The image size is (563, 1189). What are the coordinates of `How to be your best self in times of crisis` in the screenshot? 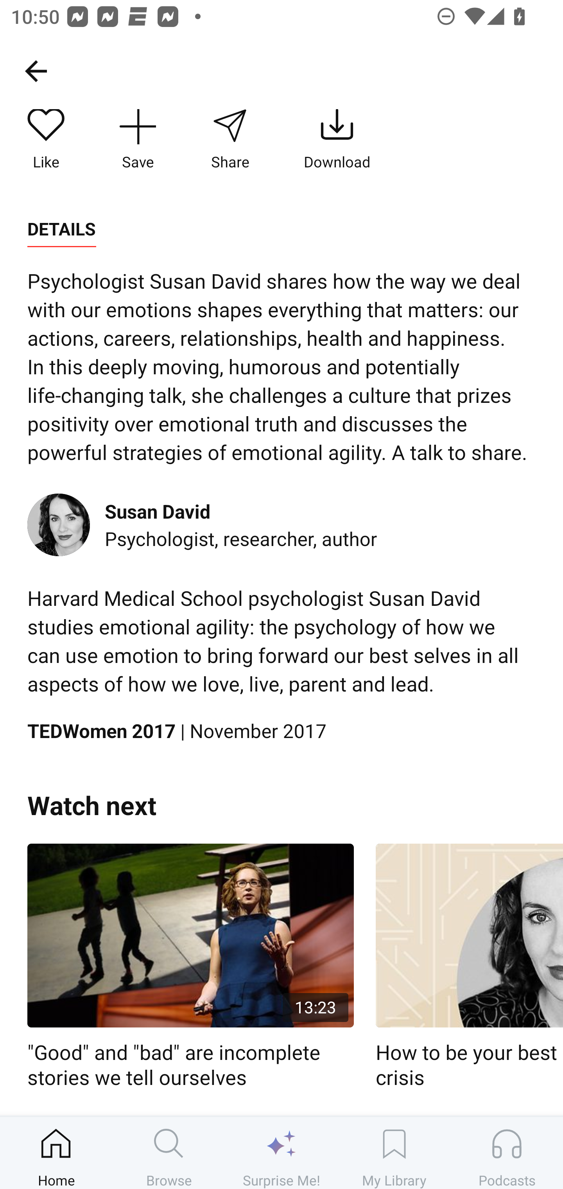 It's located at (469, 967).